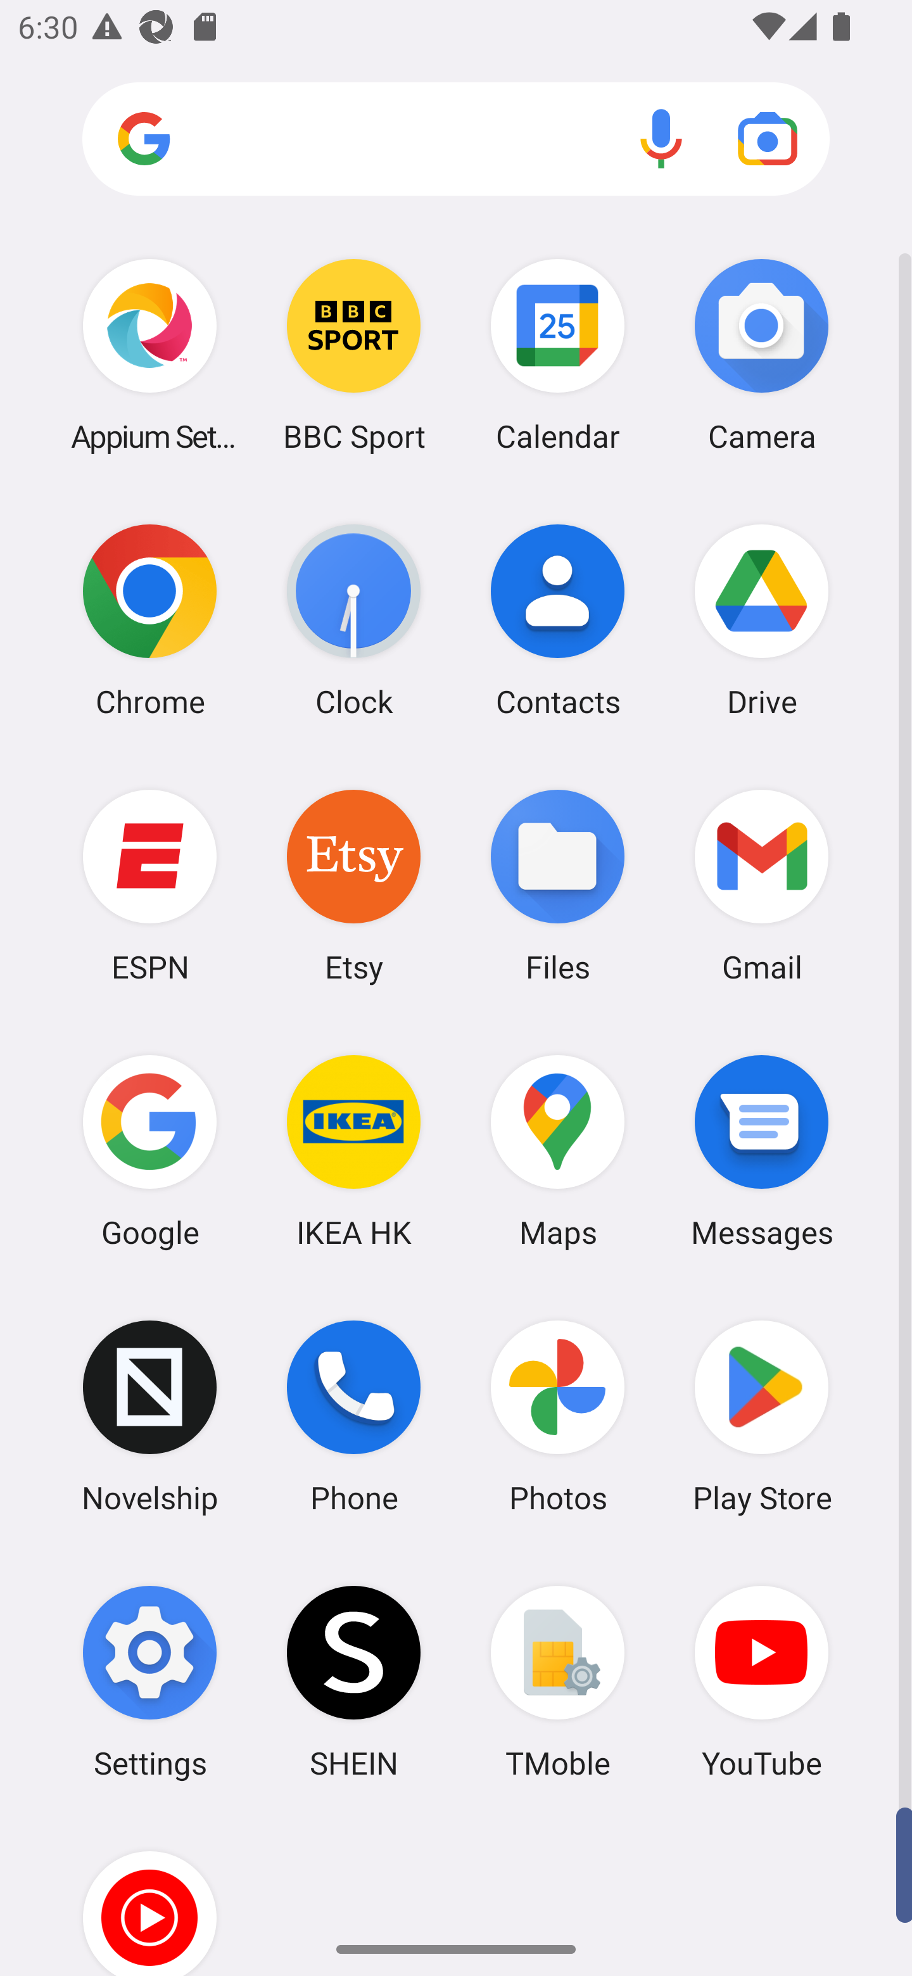 The image size is (912, 1976). Describe the element at coordinates (761, 620) in the screenshot. I see `Drive` at that location.